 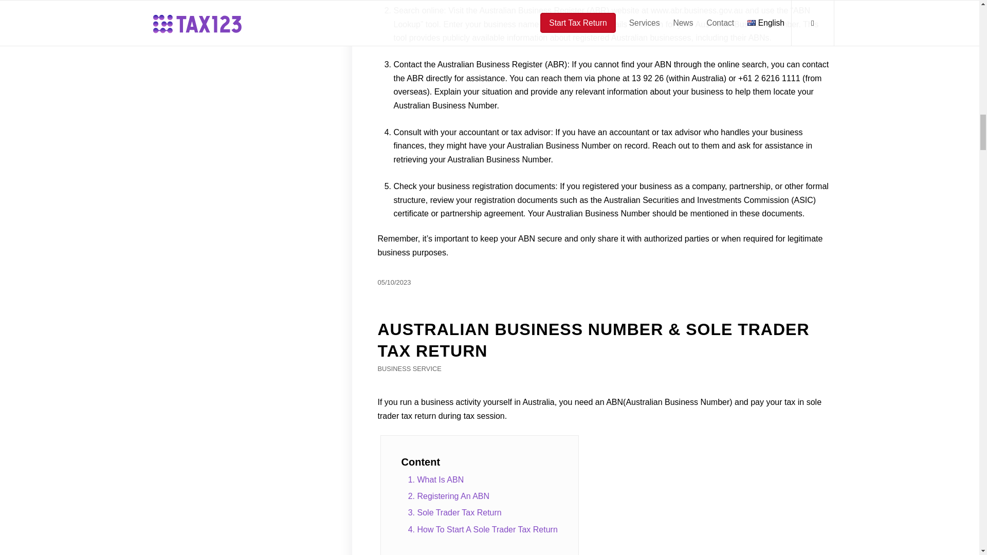 I want to click on Registering An ABN, so click(x=483, y=496).